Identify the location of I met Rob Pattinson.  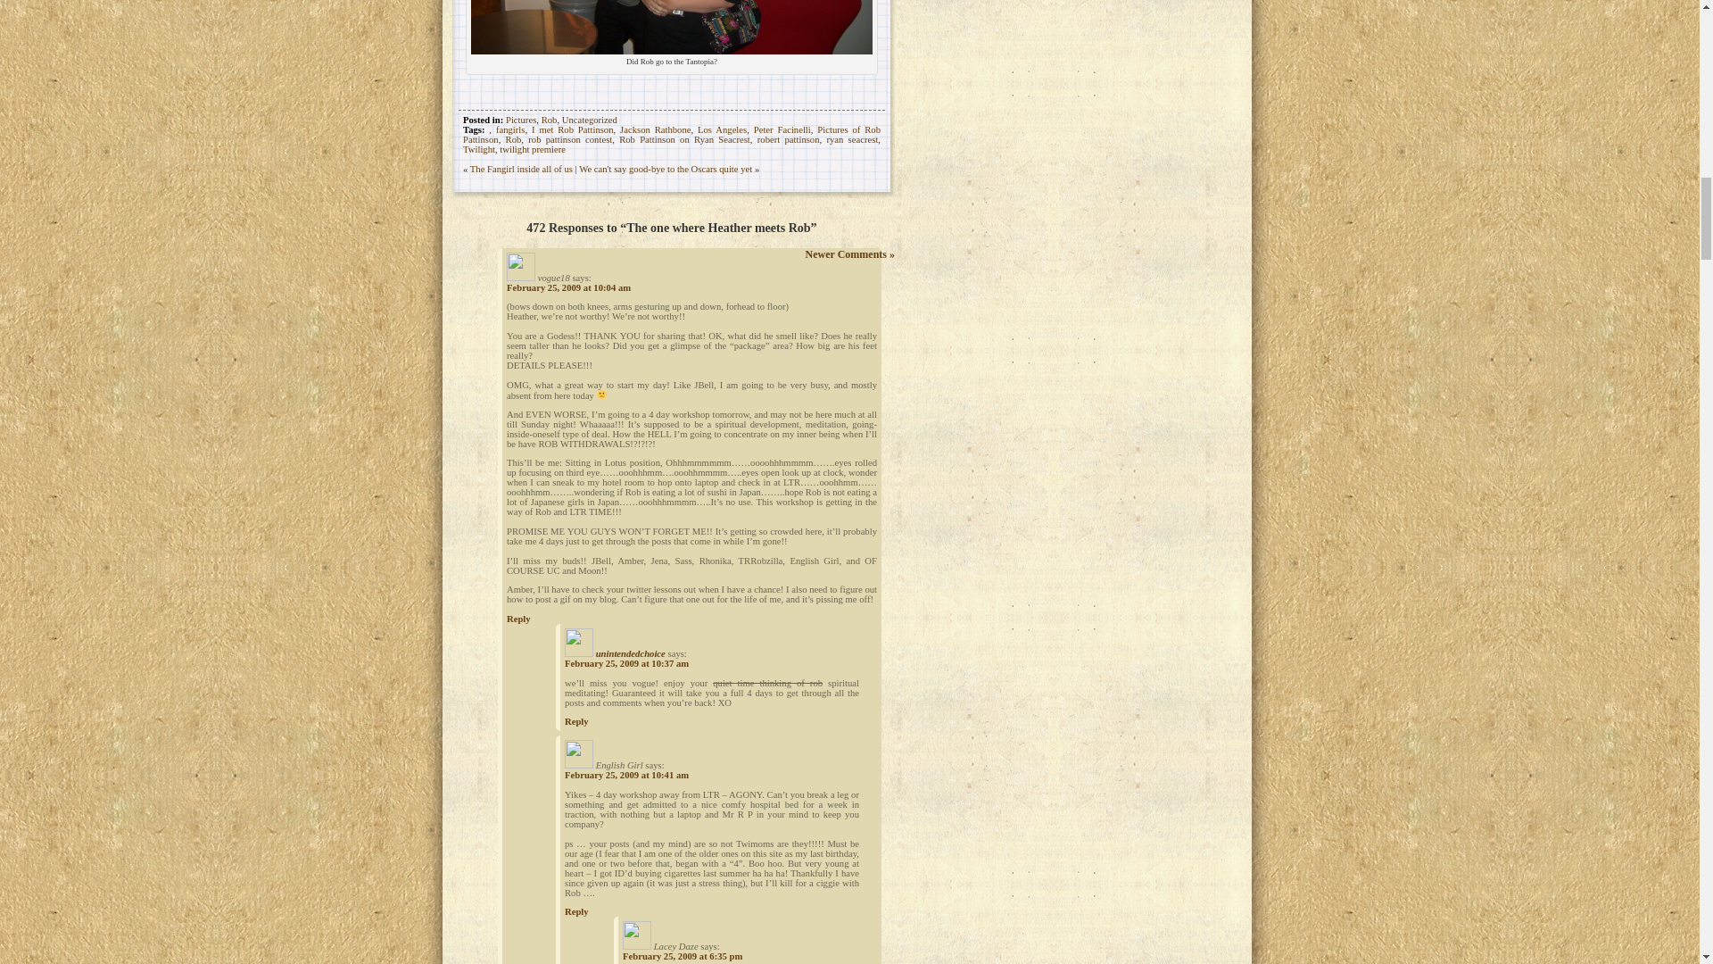
(572, 130).